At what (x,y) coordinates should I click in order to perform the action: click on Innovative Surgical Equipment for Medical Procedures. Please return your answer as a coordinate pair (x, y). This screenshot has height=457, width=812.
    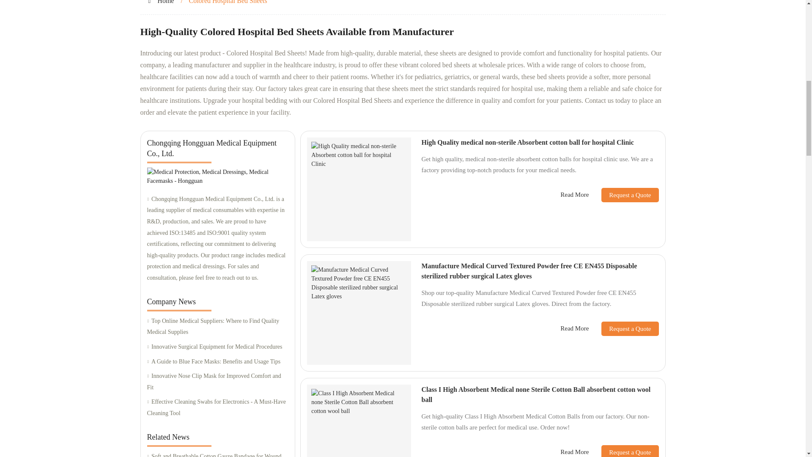
    Looking at the image, I should click on (217, 347).